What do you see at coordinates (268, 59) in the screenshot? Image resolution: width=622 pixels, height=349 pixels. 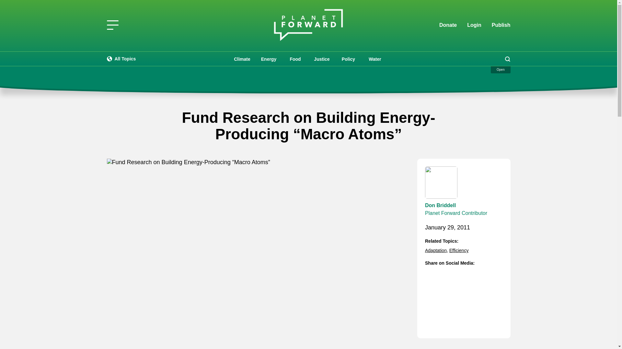 I see `Energy` at bounding box center [268, 59].